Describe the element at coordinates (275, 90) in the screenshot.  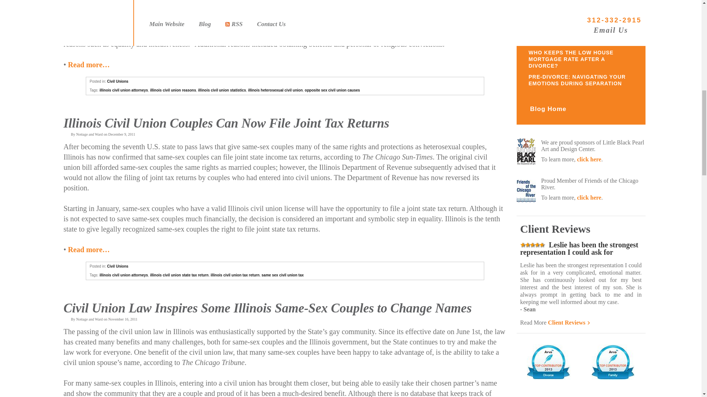
I see `illinois heterosexual civil union` at that location.